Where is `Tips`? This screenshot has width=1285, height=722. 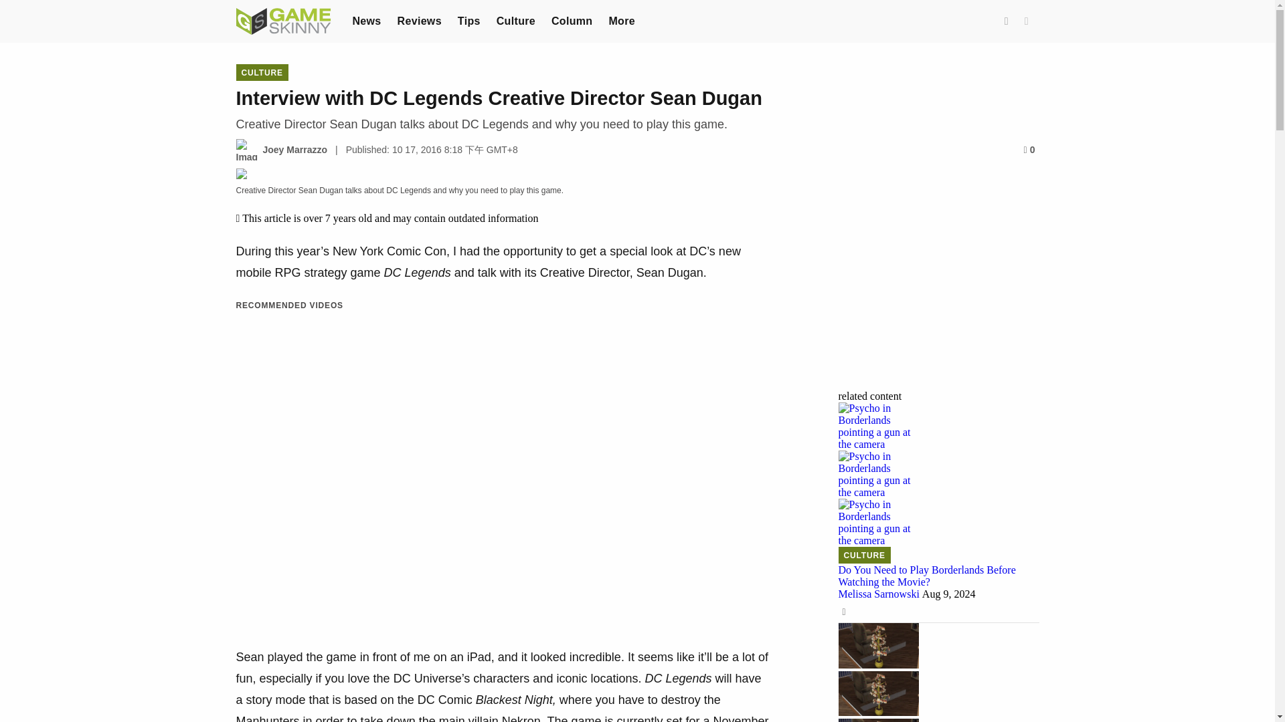 Tips is located at coordinates (468, 20).